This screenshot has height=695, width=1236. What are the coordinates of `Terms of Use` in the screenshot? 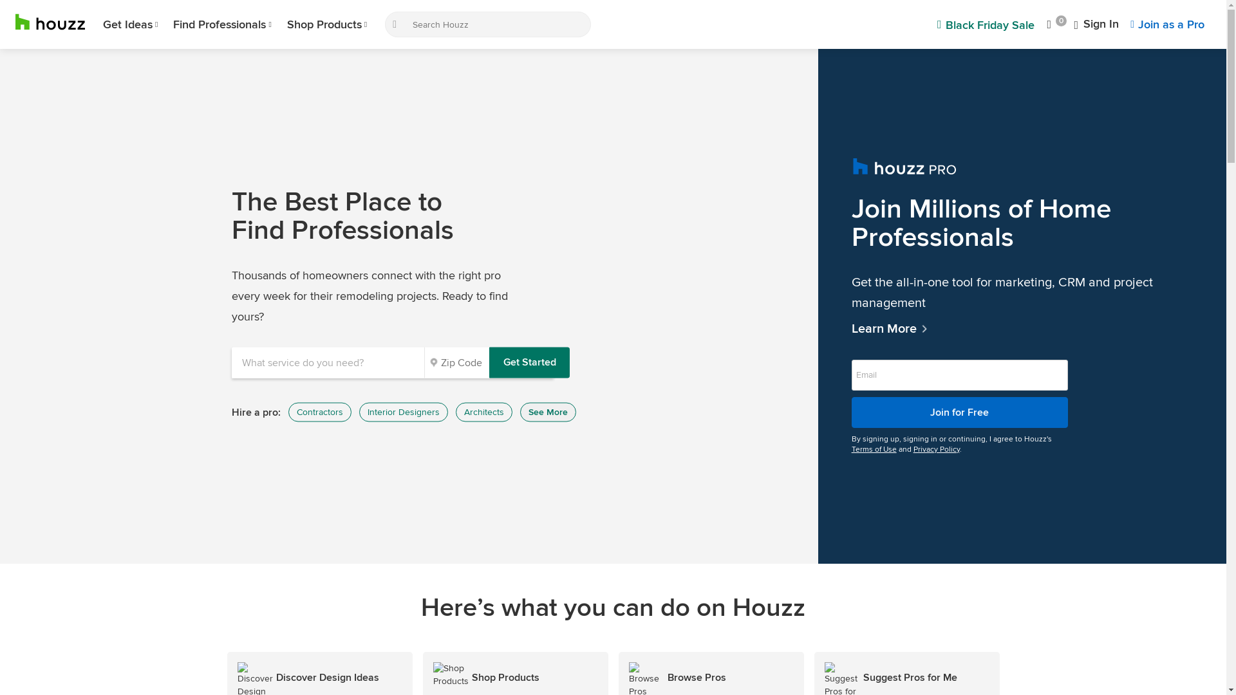 It's located at (874, 449).